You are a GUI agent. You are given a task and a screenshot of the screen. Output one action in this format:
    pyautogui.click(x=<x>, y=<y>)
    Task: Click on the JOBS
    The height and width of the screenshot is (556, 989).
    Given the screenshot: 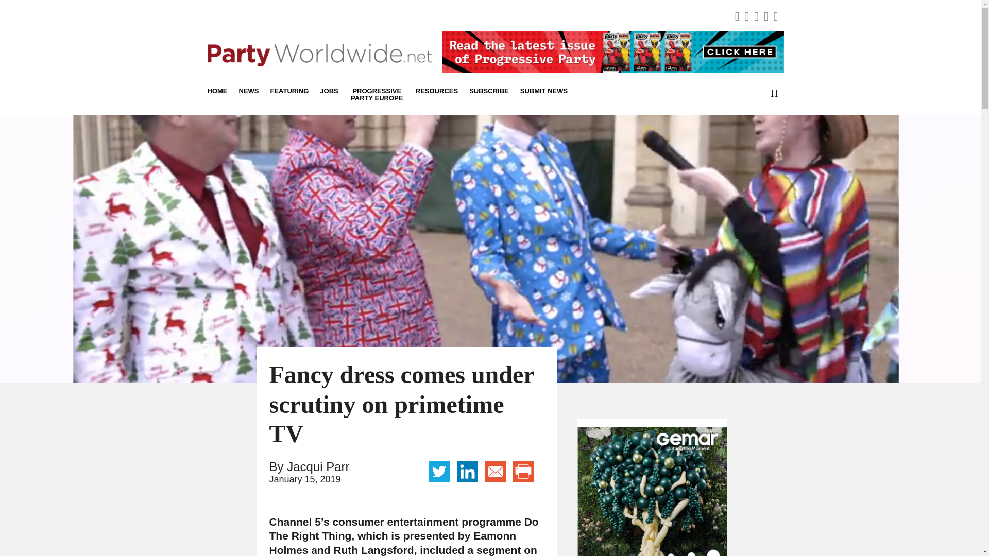 What is the action you would take?
    pyautogui.click(x=329, y=91)
    